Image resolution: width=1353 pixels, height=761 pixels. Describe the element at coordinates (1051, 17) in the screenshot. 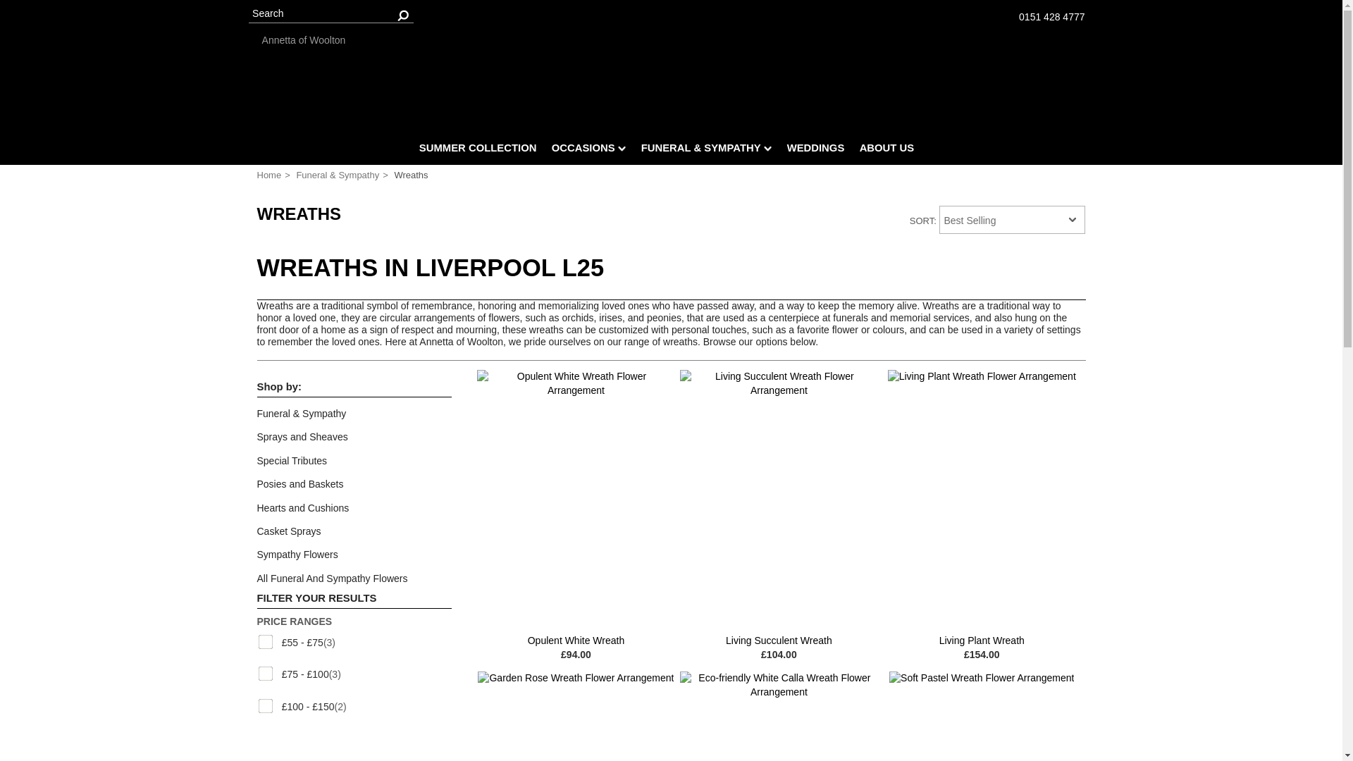

I see `0151 428 4777` at that location.